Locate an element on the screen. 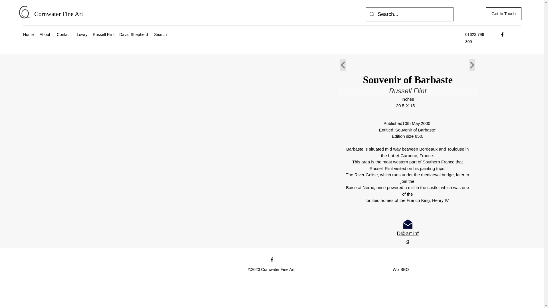  David Shepherd is located at coordinates (134, 34).